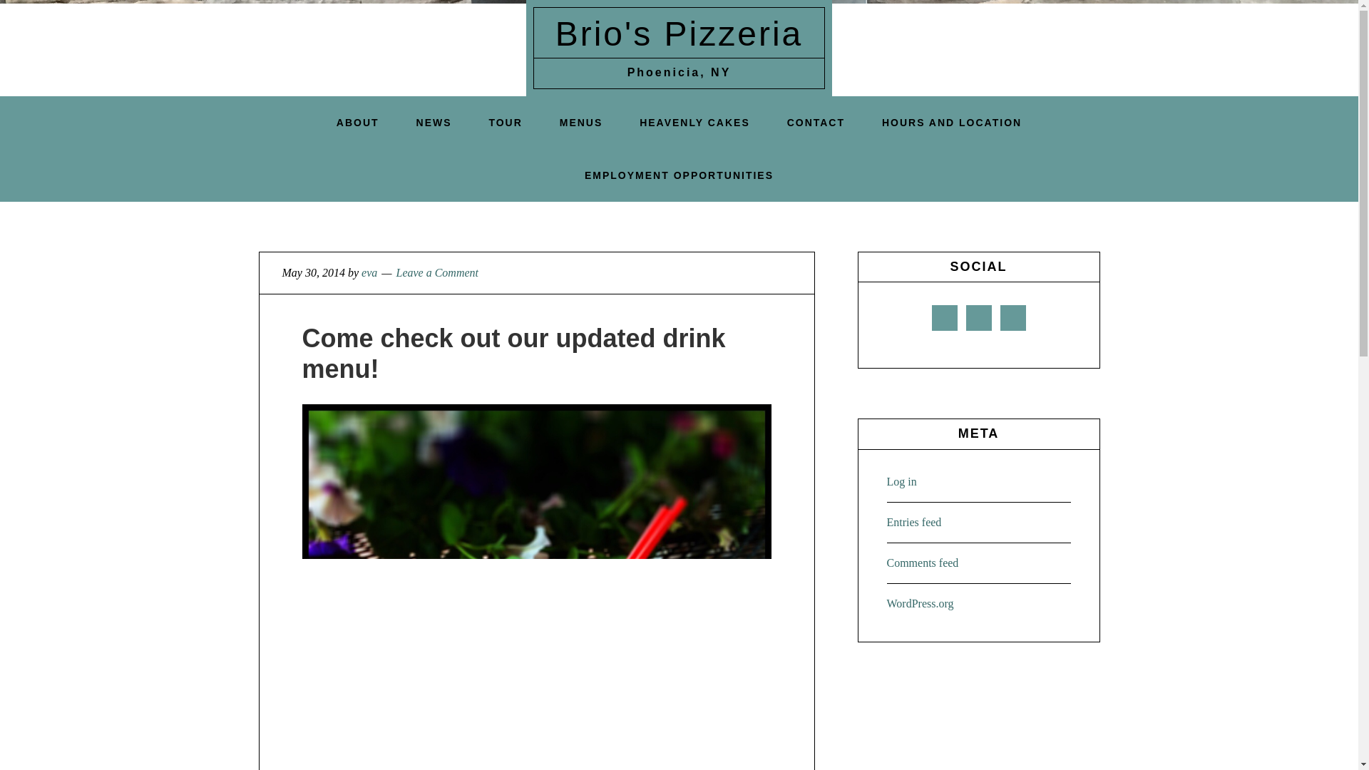 Image resolution: width=1369 pixels, height=770 pixels. I want to click on TOUR, so click(505, 123).